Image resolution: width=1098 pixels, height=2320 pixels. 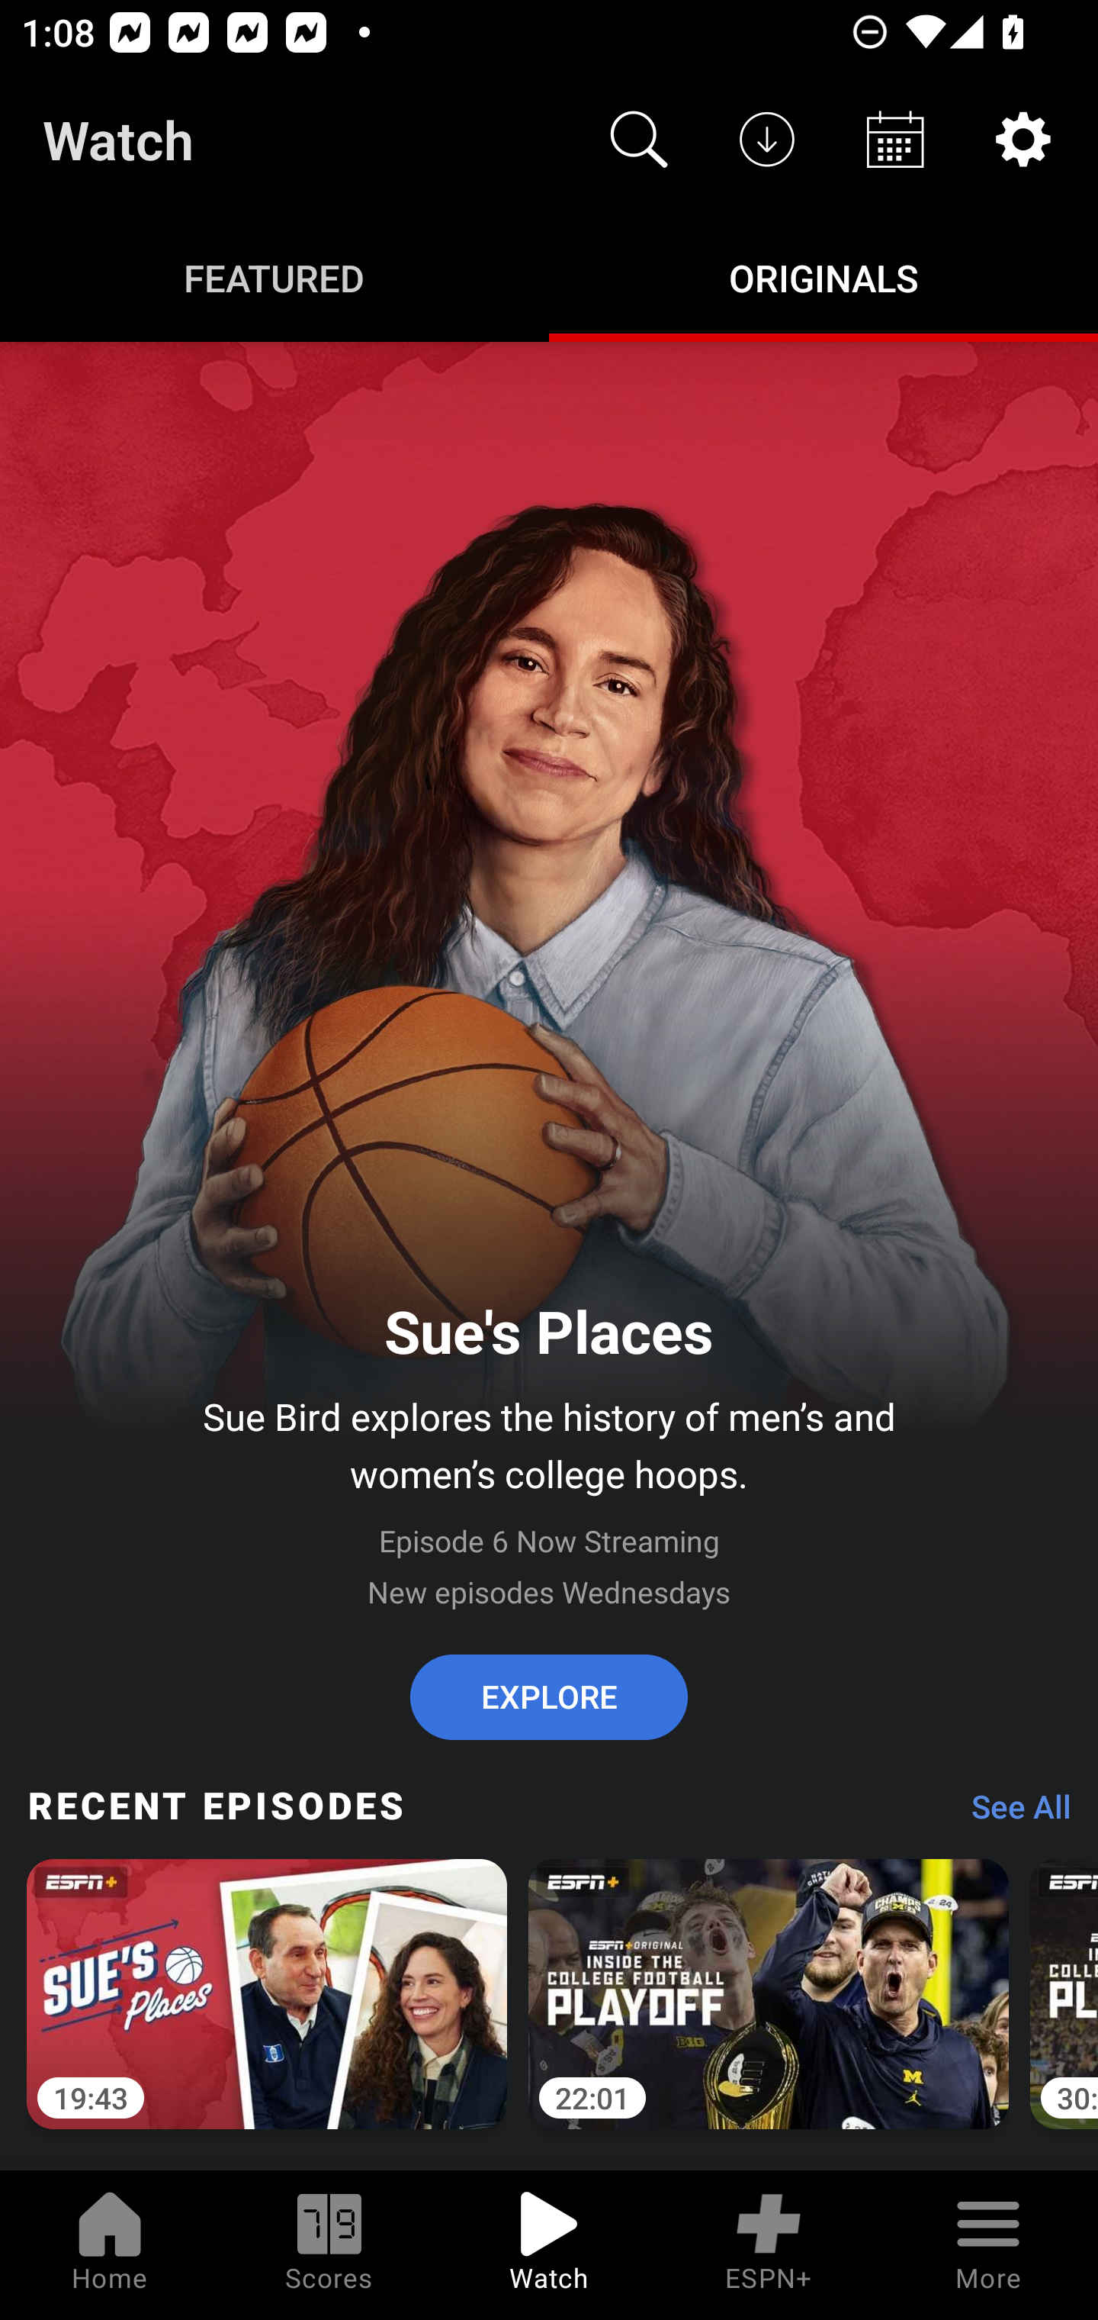 What do you see at coordinates (1010, 1813) in the screenshot?
I see `See All` at bounding box center [1010, 1813].